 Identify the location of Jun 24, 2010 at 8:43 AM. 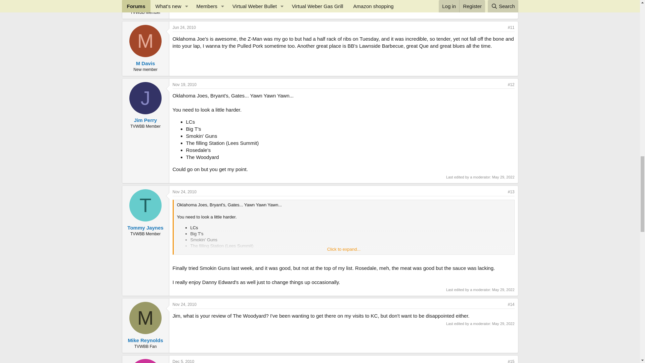
(184, 27).